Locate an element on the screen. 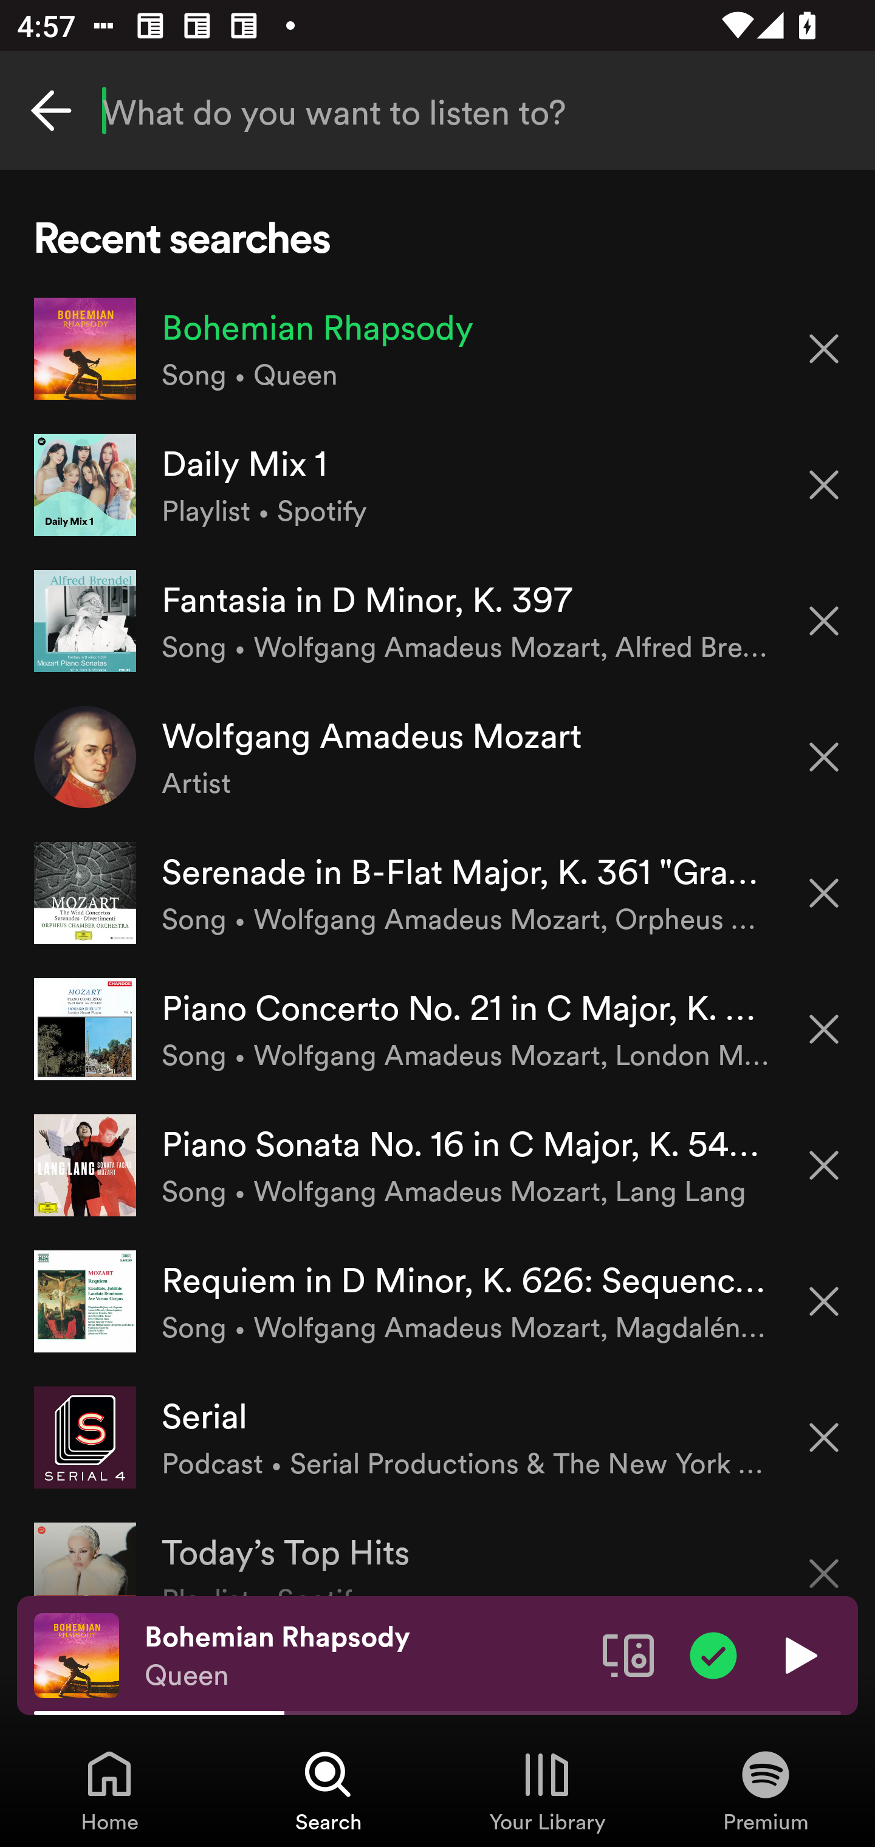 The image size is (875, 1847). Remove is located at coordinates (824, 1301).